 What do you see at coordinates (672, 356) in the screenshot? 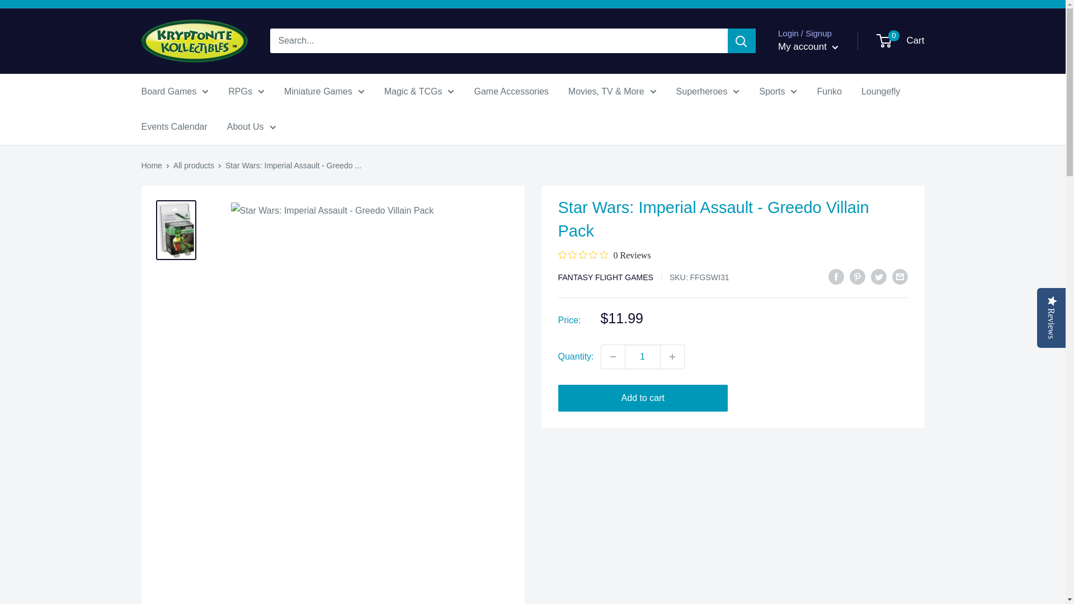
I see `Increase quantity by 1` at bounding box center [672, 356].